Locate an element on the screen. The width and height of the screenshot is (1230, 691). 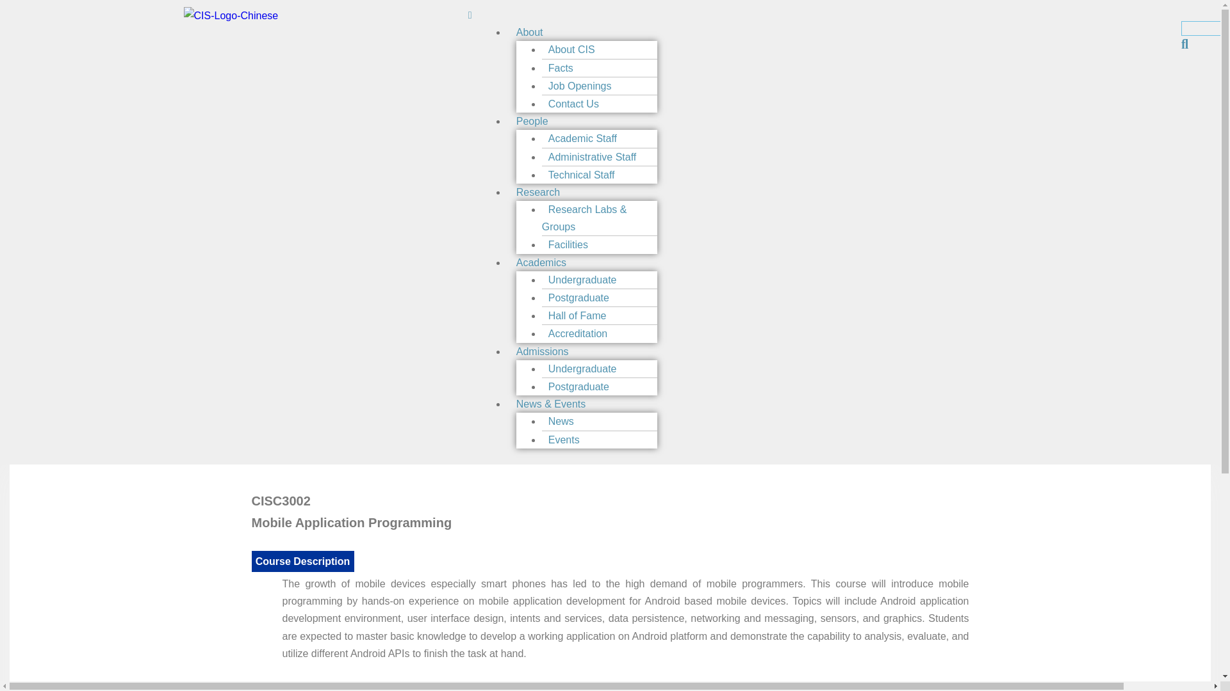
Research is located at coordinates (538, 192).